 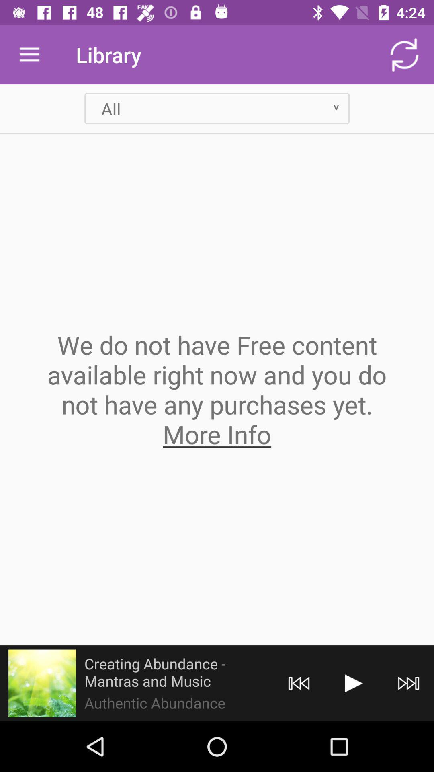 I want to click on play media, so click(x=354, y=684).